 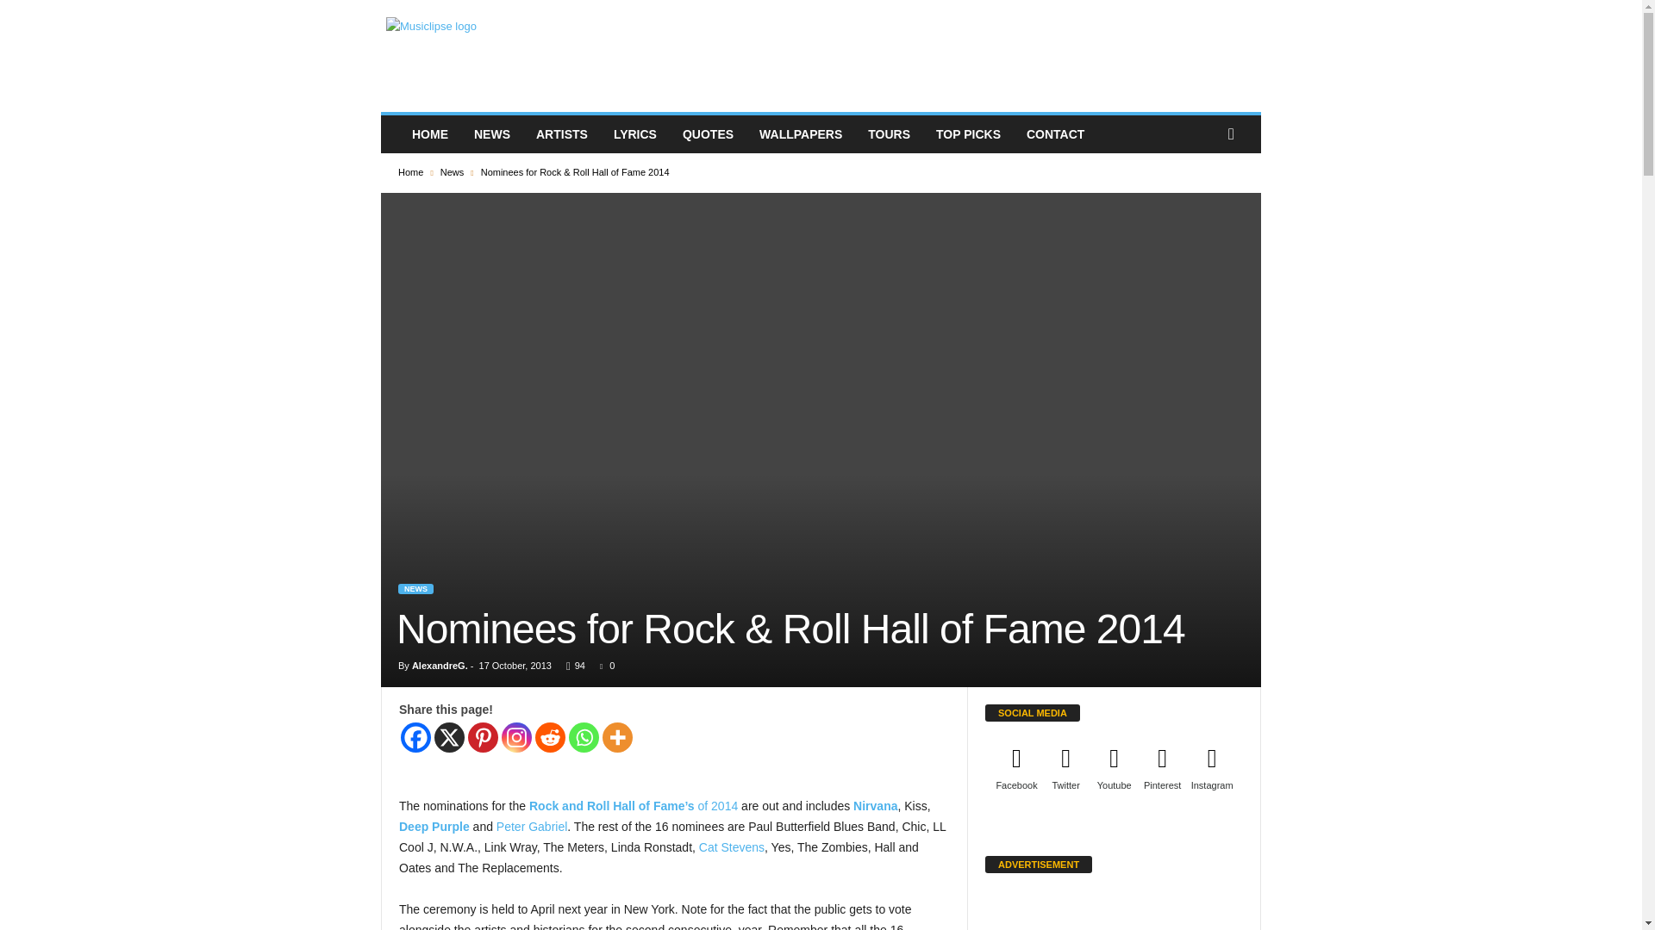 I want to click on View all posts in News, so click(x=452, y=172).